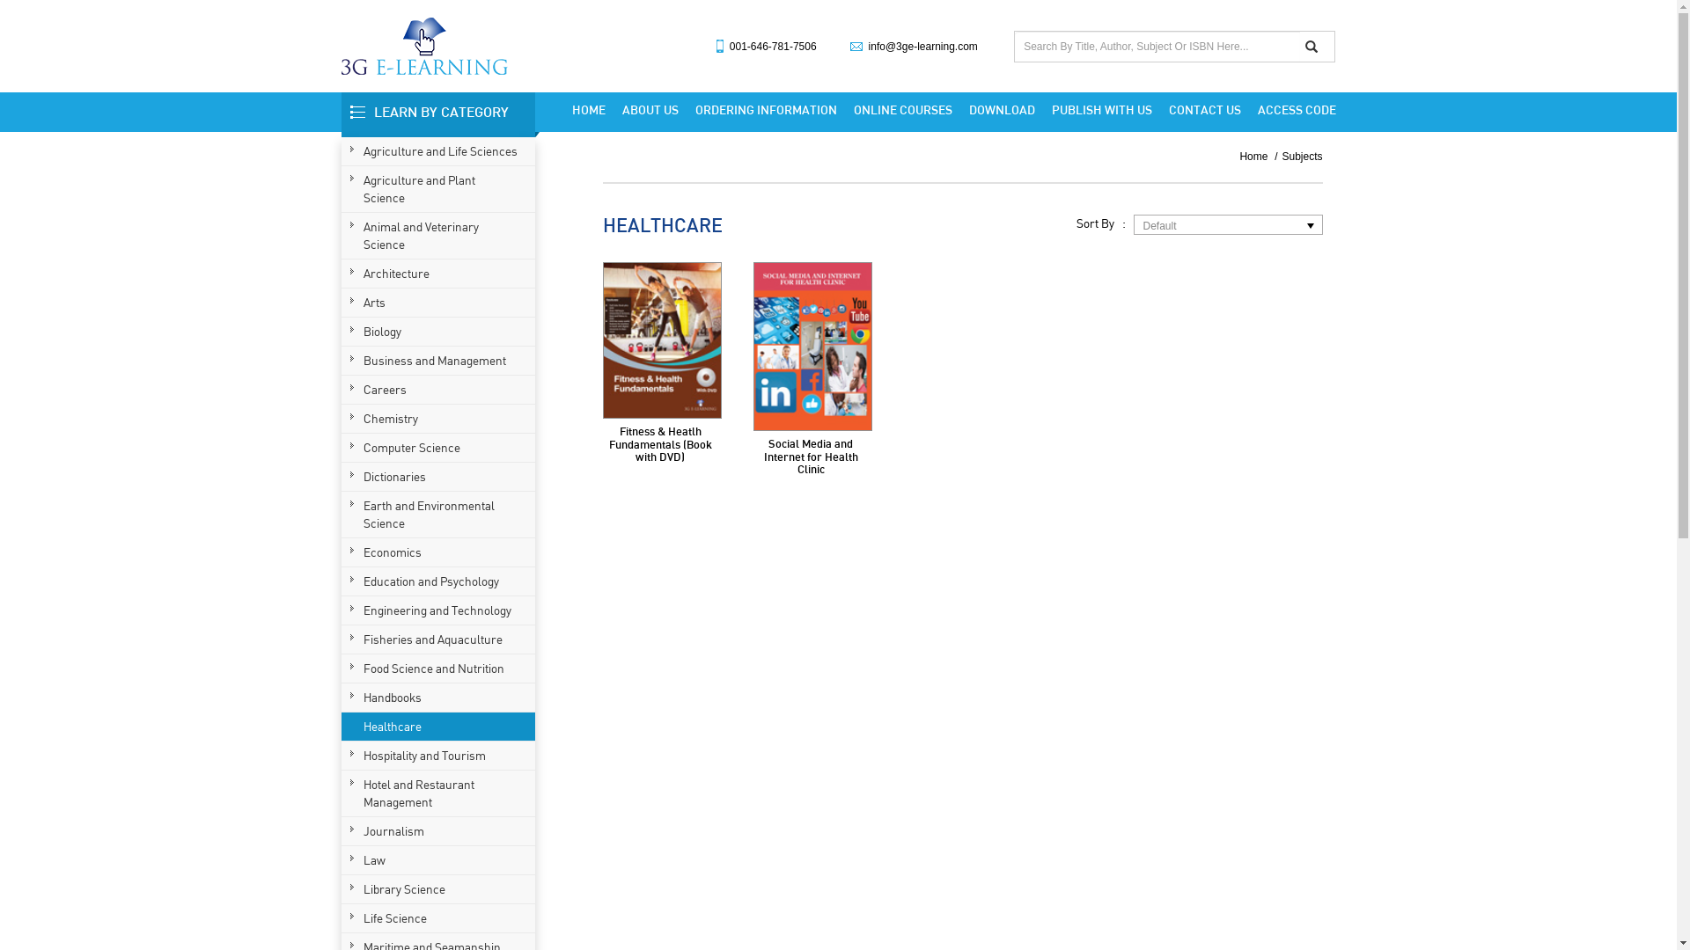 The height and width of the screenshot is (950, 1690). I want to click on Chemistry, so click(440, 419).